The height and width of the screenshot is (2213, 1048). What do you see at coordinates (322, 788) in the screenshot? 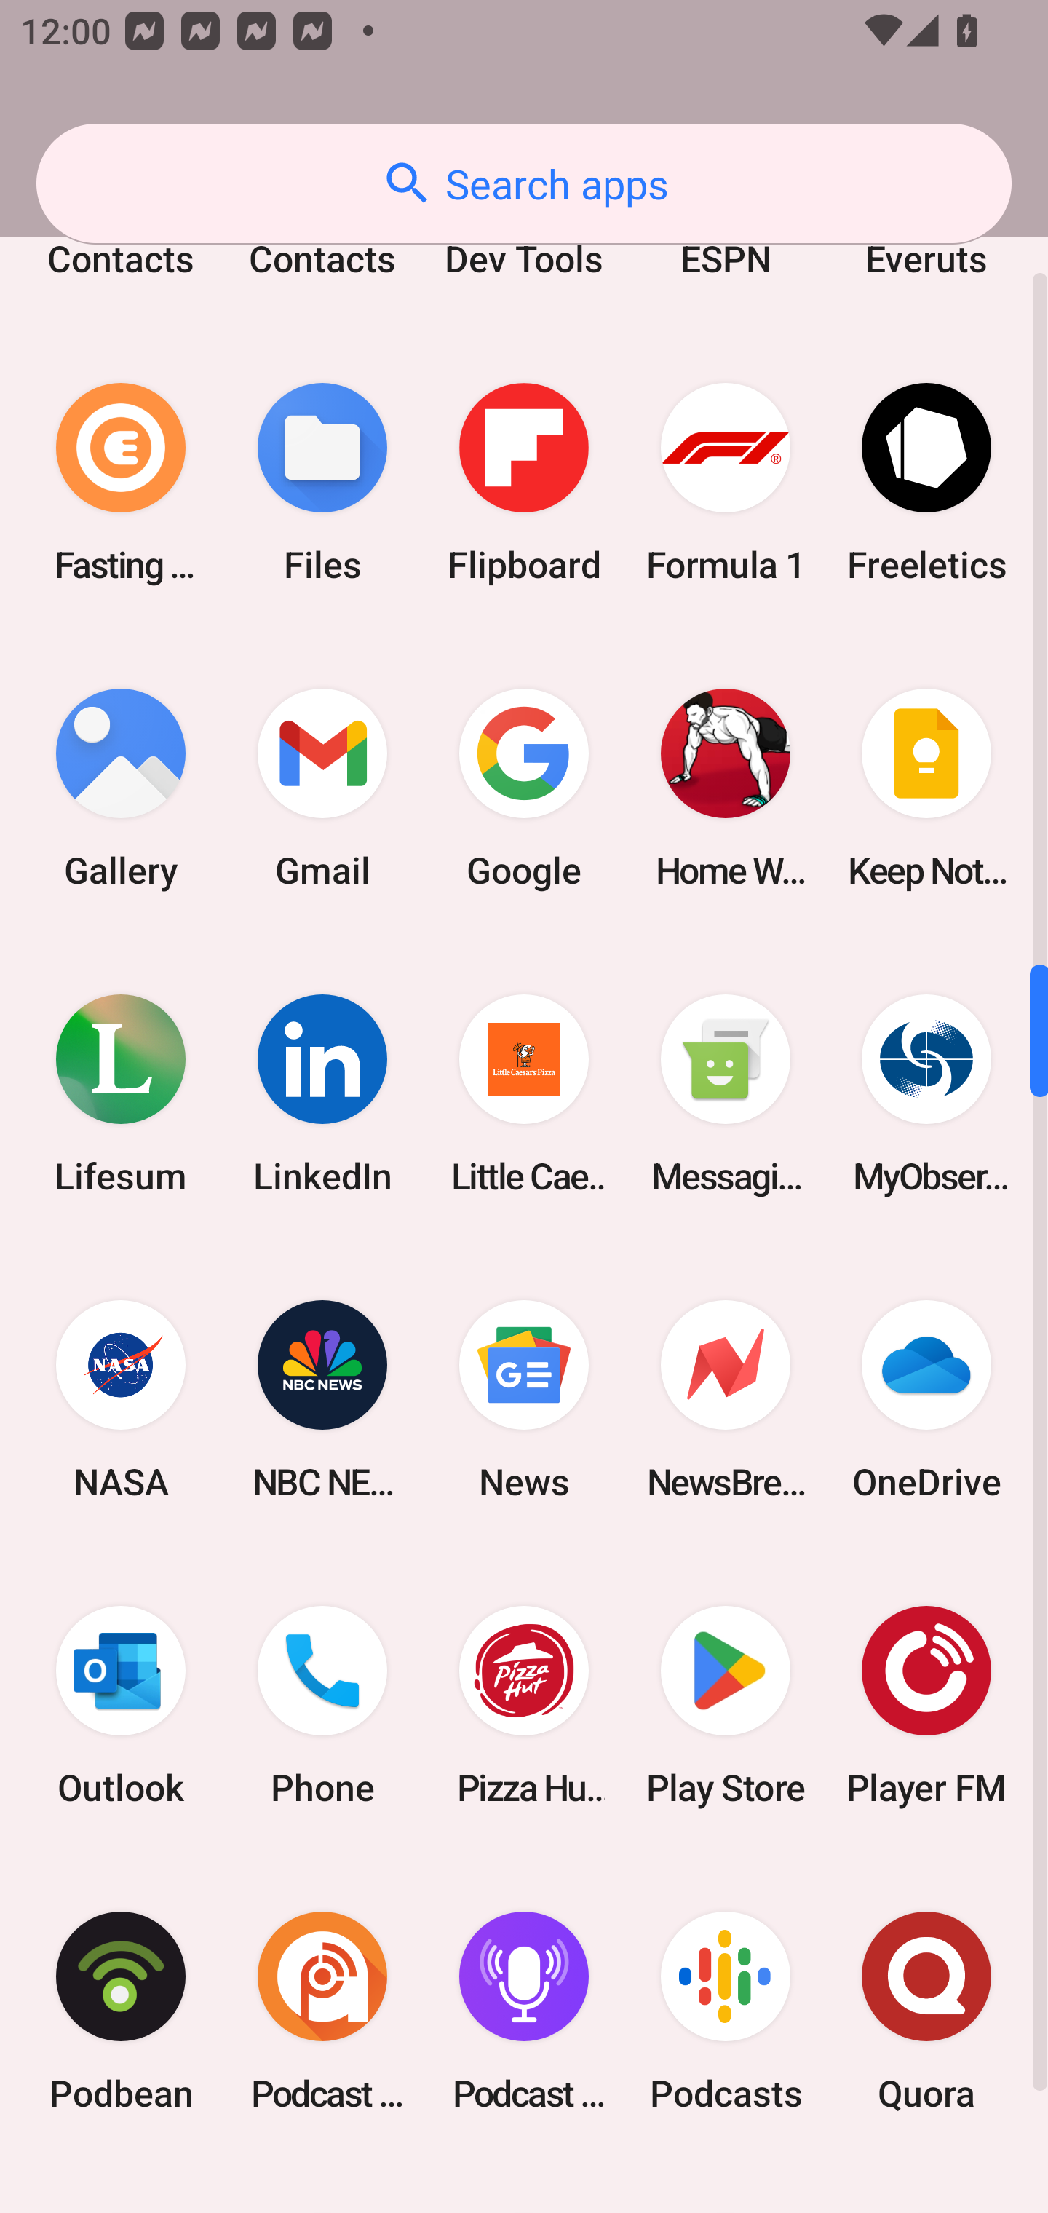
I see `Gmail` at bounding box center [322, 788].